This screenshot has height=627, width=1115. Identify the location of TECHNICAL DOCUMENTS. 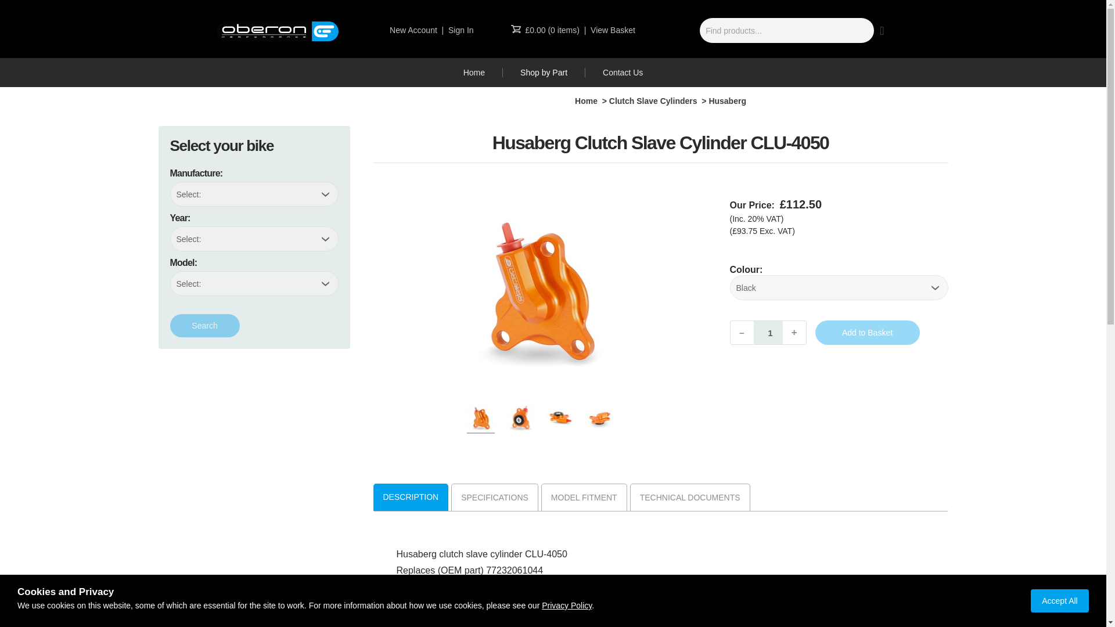
(690, 497).